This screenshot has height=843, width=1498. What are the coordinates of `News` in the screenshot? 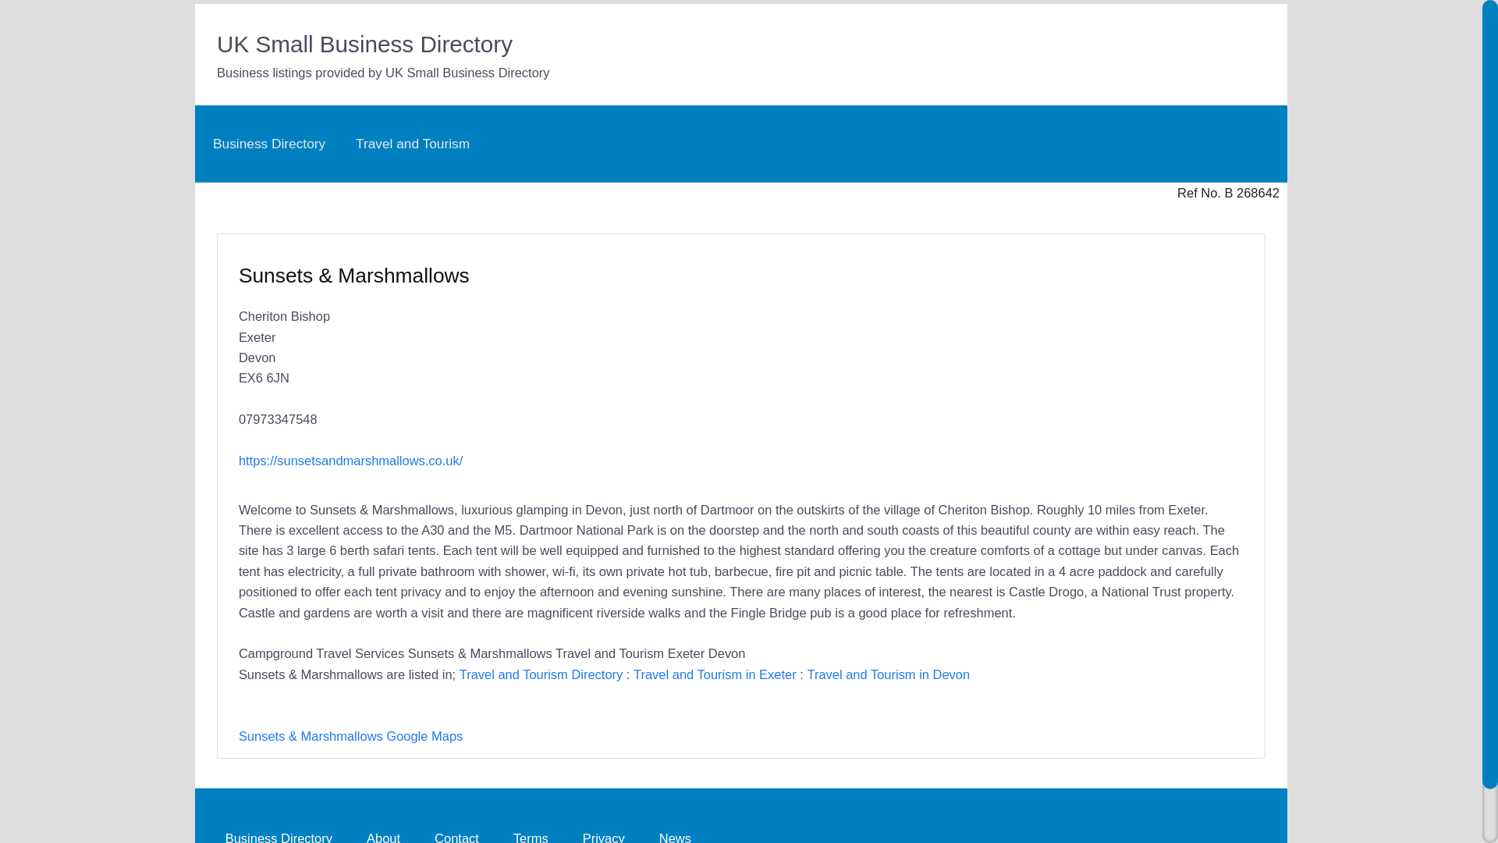 It's located at (676, 831).